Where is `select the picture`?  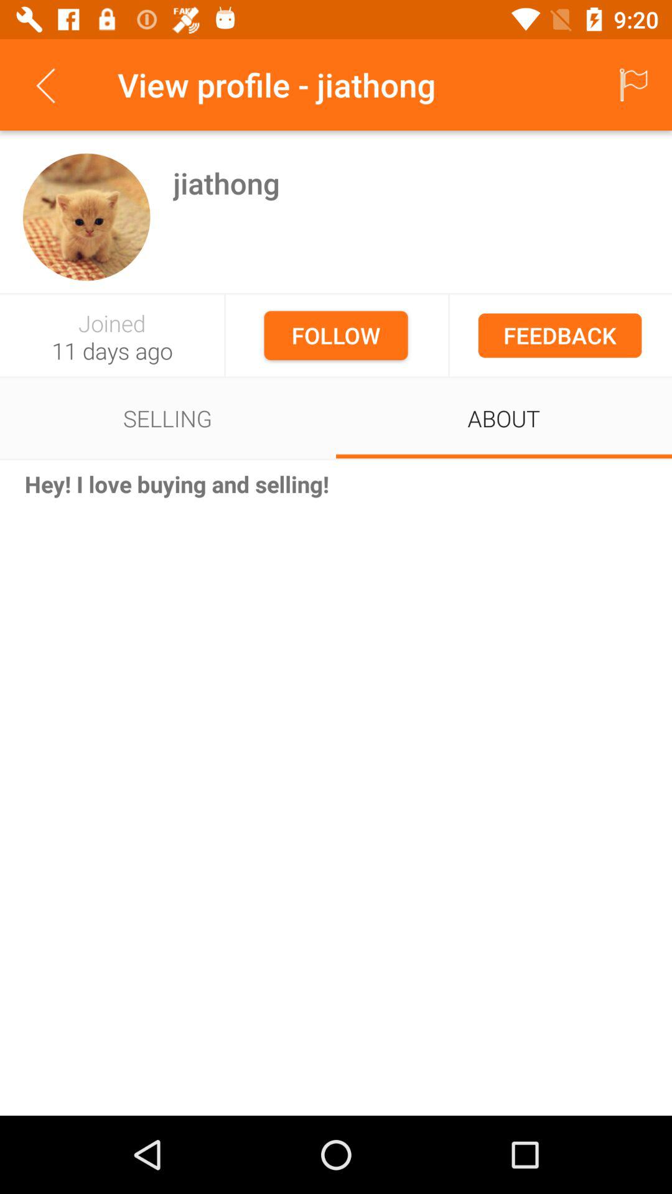 select the picture is located at coordinates (86, 216).